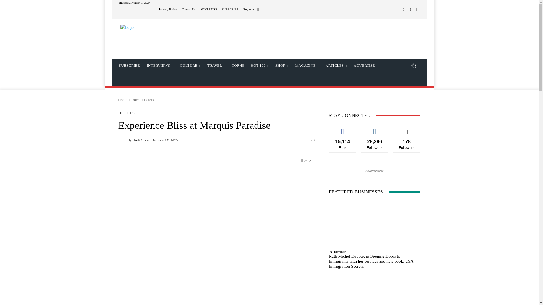 Image resolution: width=543 pixels, height=305 pixels. I want to click on Contact Us, so click(188, 9).